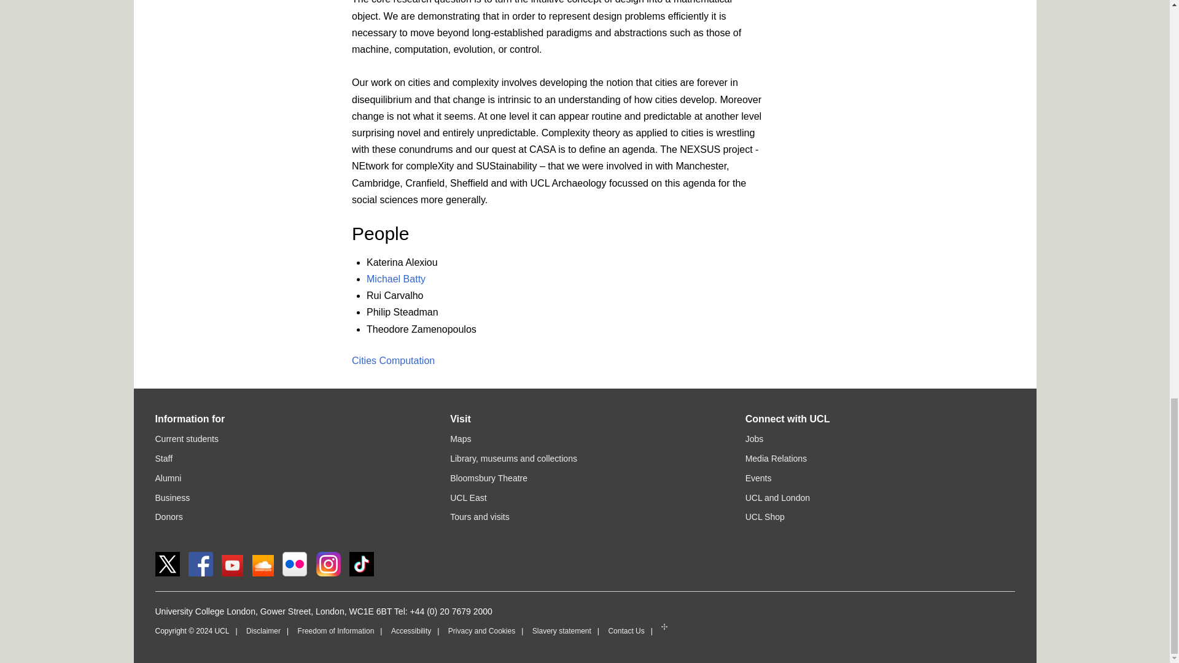 This screenshot has width=1179, height=663. Describe the element at coordinates (163, 458) in the screenshot. I see `Staff` at that location.